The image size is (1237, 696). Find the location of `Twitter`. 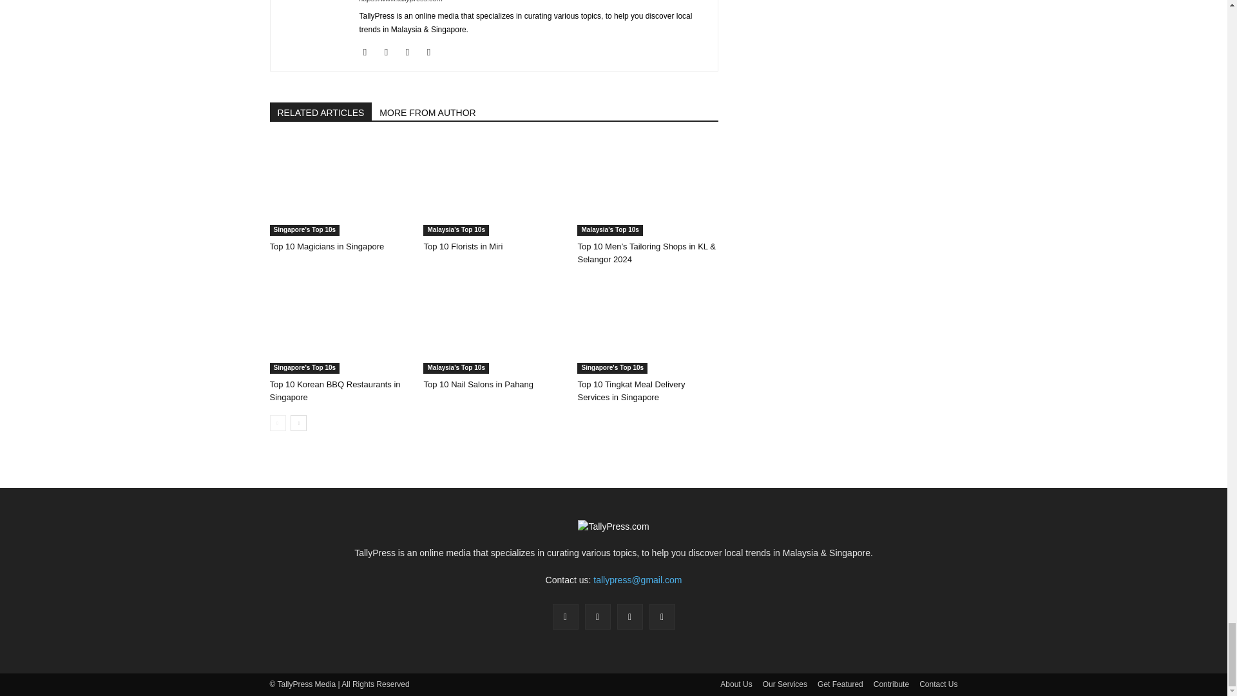

Twitter is located at coordinates (433, 52).